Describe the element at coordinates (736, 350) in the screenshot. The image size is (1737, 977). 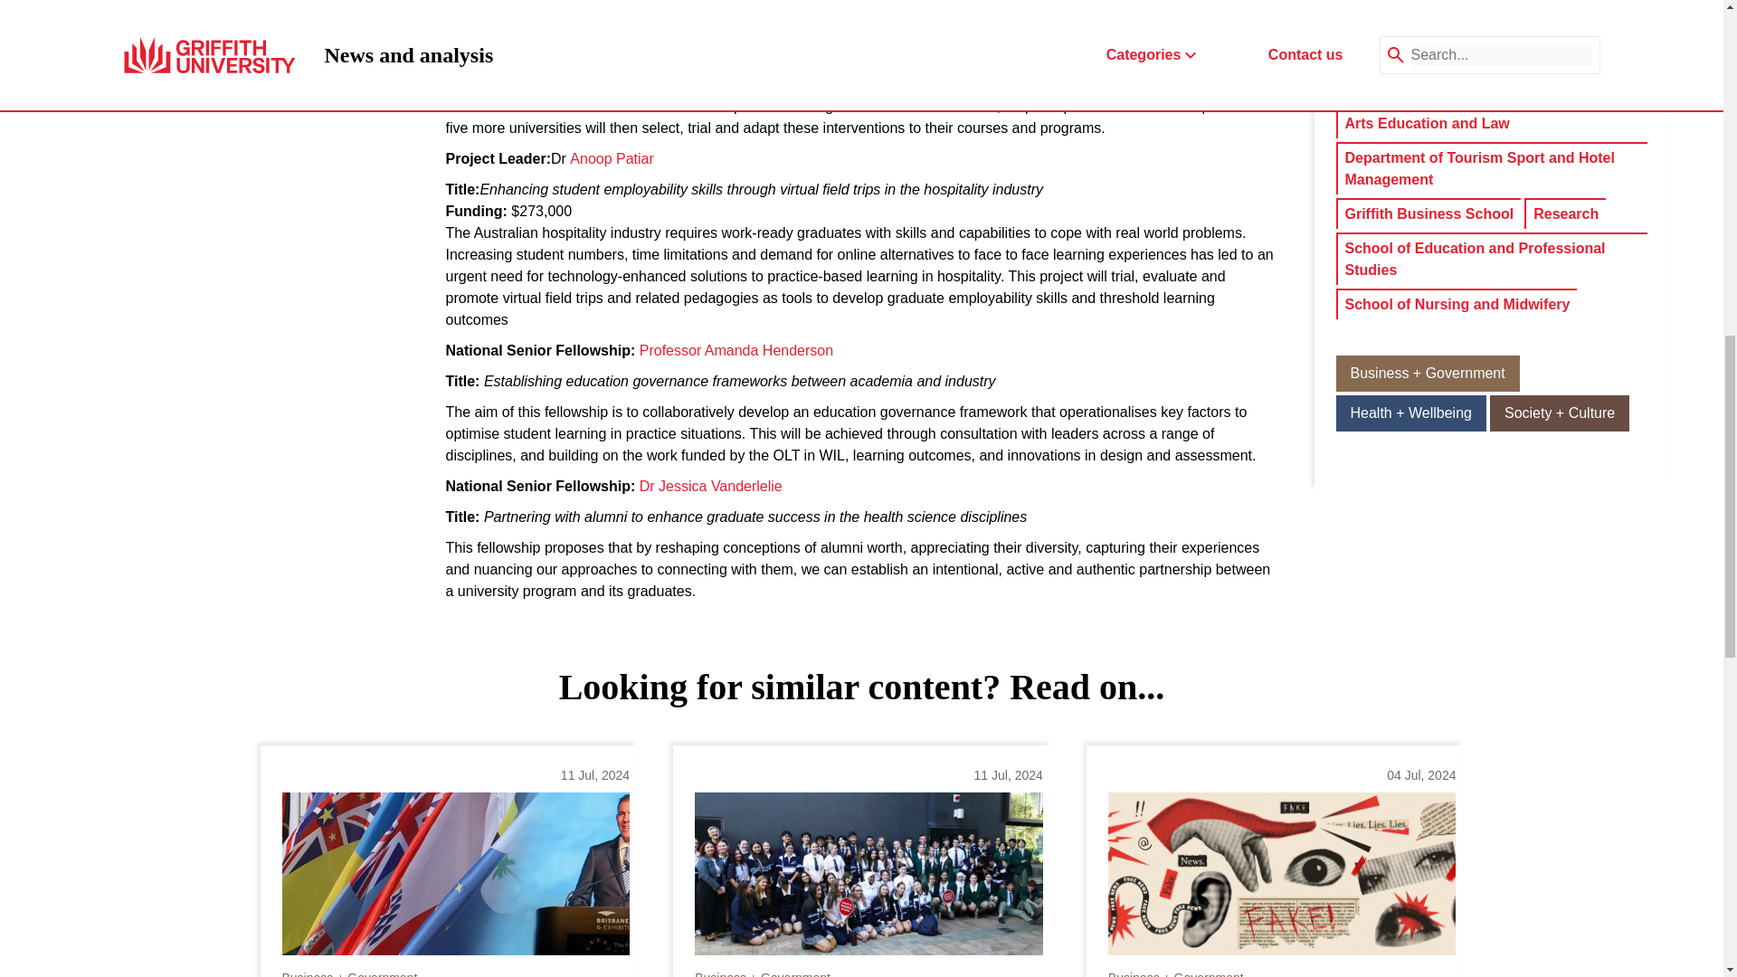
I see `Professor Amanda Henderson` at that location.